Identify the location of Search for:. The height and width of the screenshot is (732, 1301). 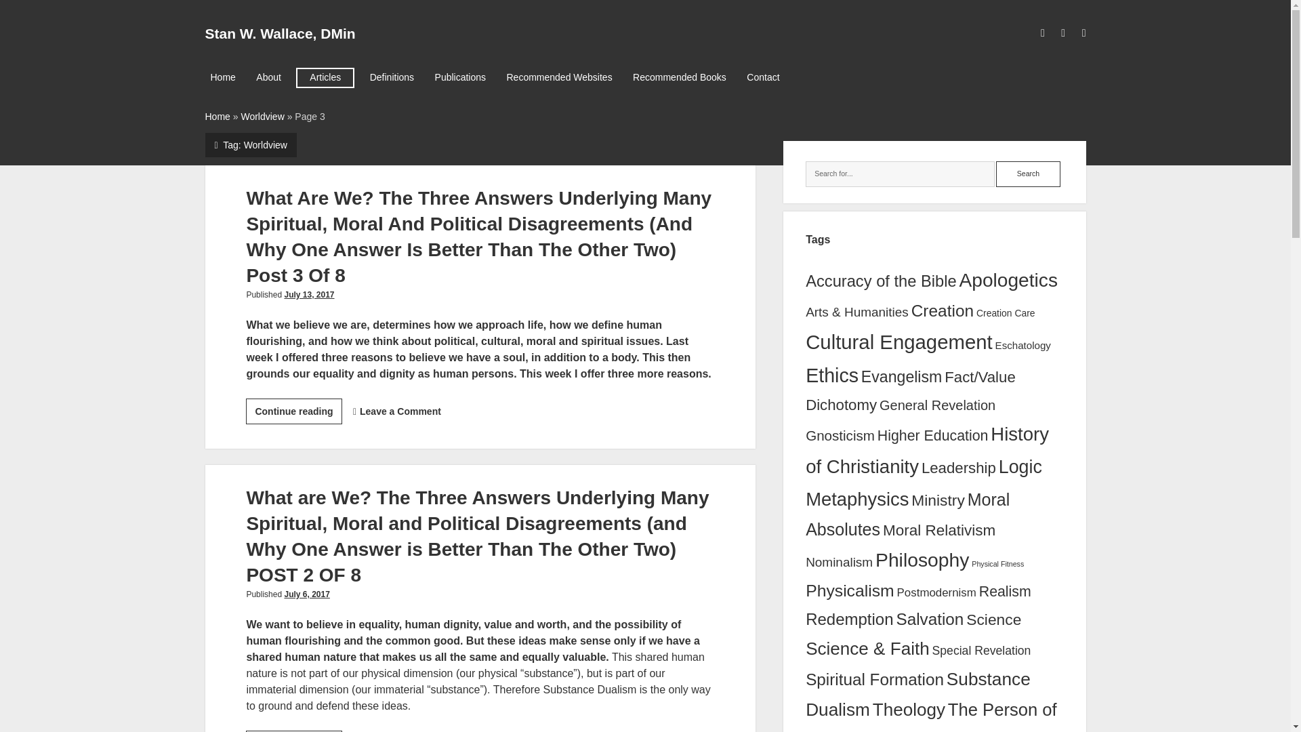
(900, 174).